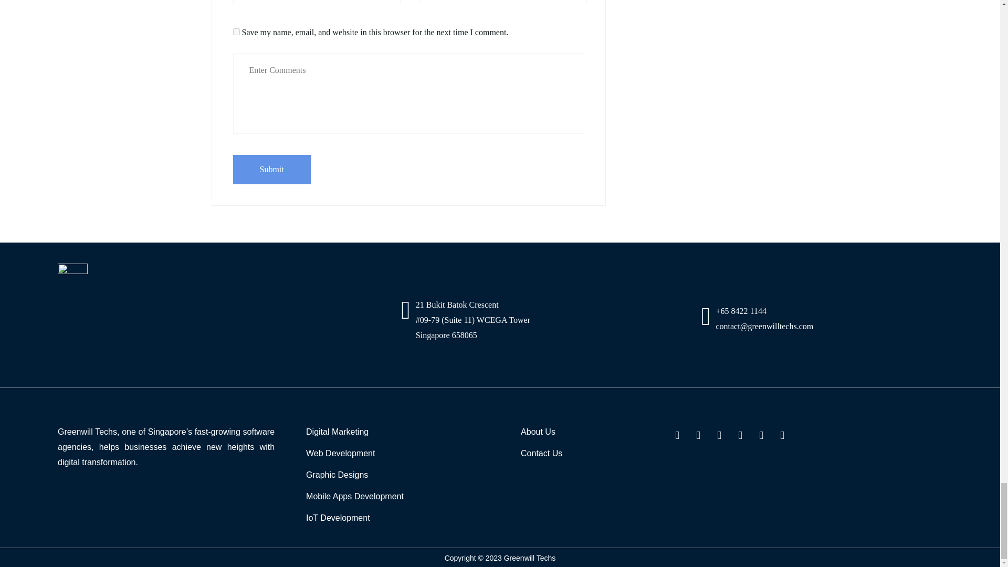 The width and height of the screenshot is (1008, 567). What do you see at coordinates (271, 169) in the screenshot?
I see `Submit` at bounding box center [271, 169].